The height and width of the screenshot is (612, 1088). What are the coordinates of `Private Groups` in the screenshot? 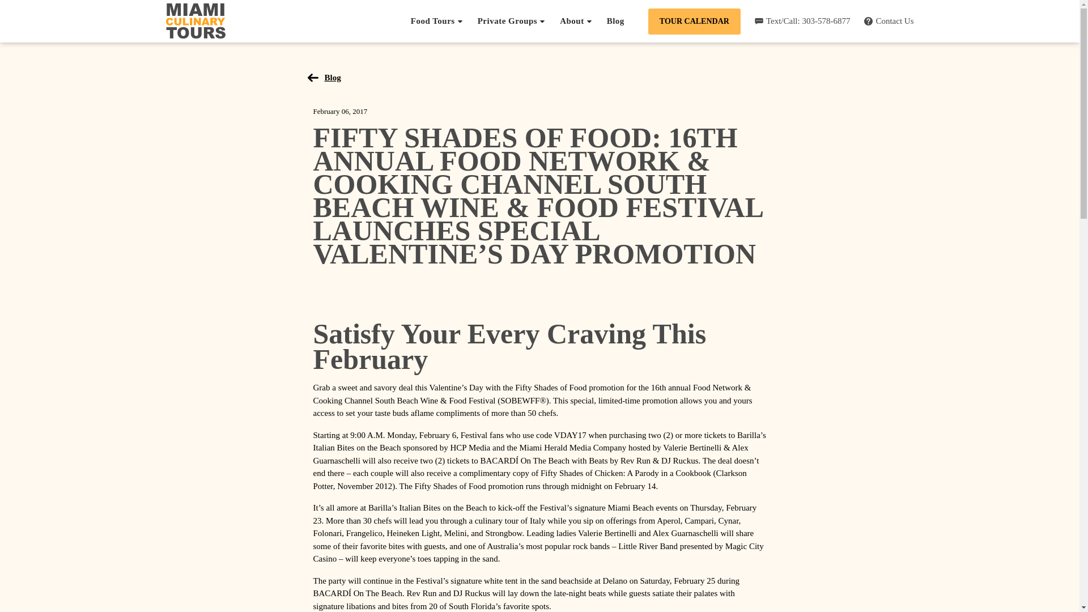 It's located at (511, 21).